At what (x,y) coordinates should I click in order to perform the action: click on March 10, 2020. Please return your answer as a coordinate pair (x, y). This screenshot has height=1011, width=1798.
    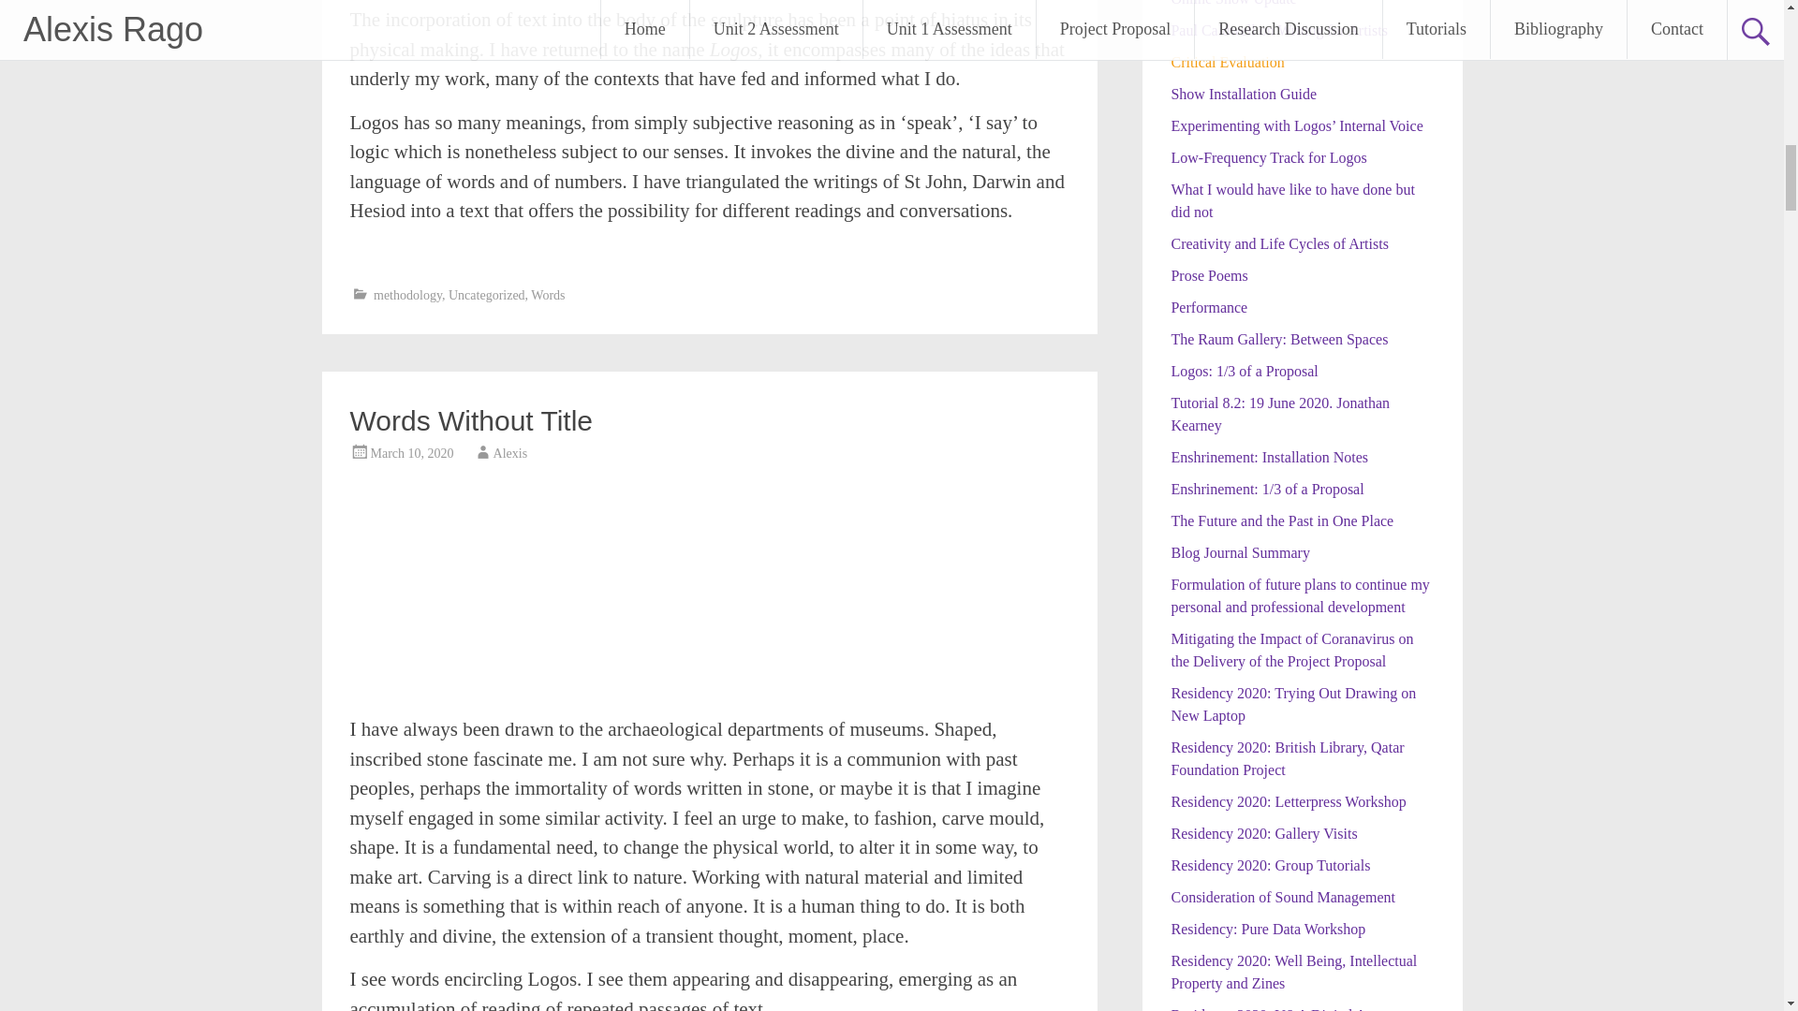
    Looking at the image, I should click on (412, 453).